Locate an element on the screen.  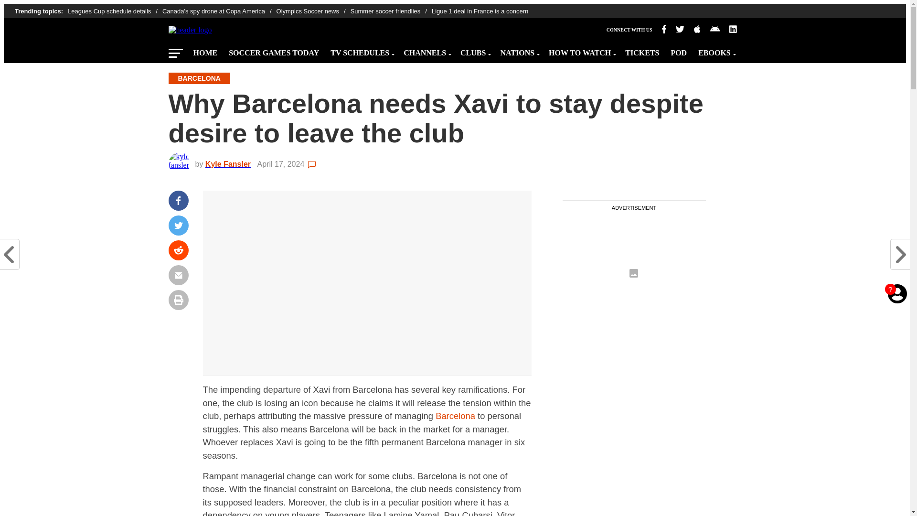
HOW TO WATCH is located at coordinates (581, 51).